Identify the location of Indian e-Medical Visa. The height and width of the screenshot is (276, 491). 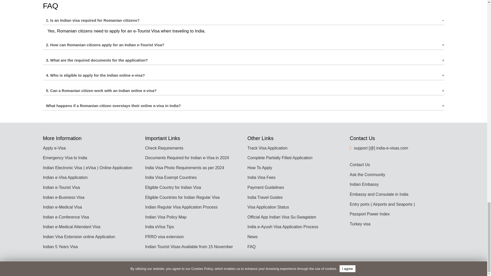
(62, 207).